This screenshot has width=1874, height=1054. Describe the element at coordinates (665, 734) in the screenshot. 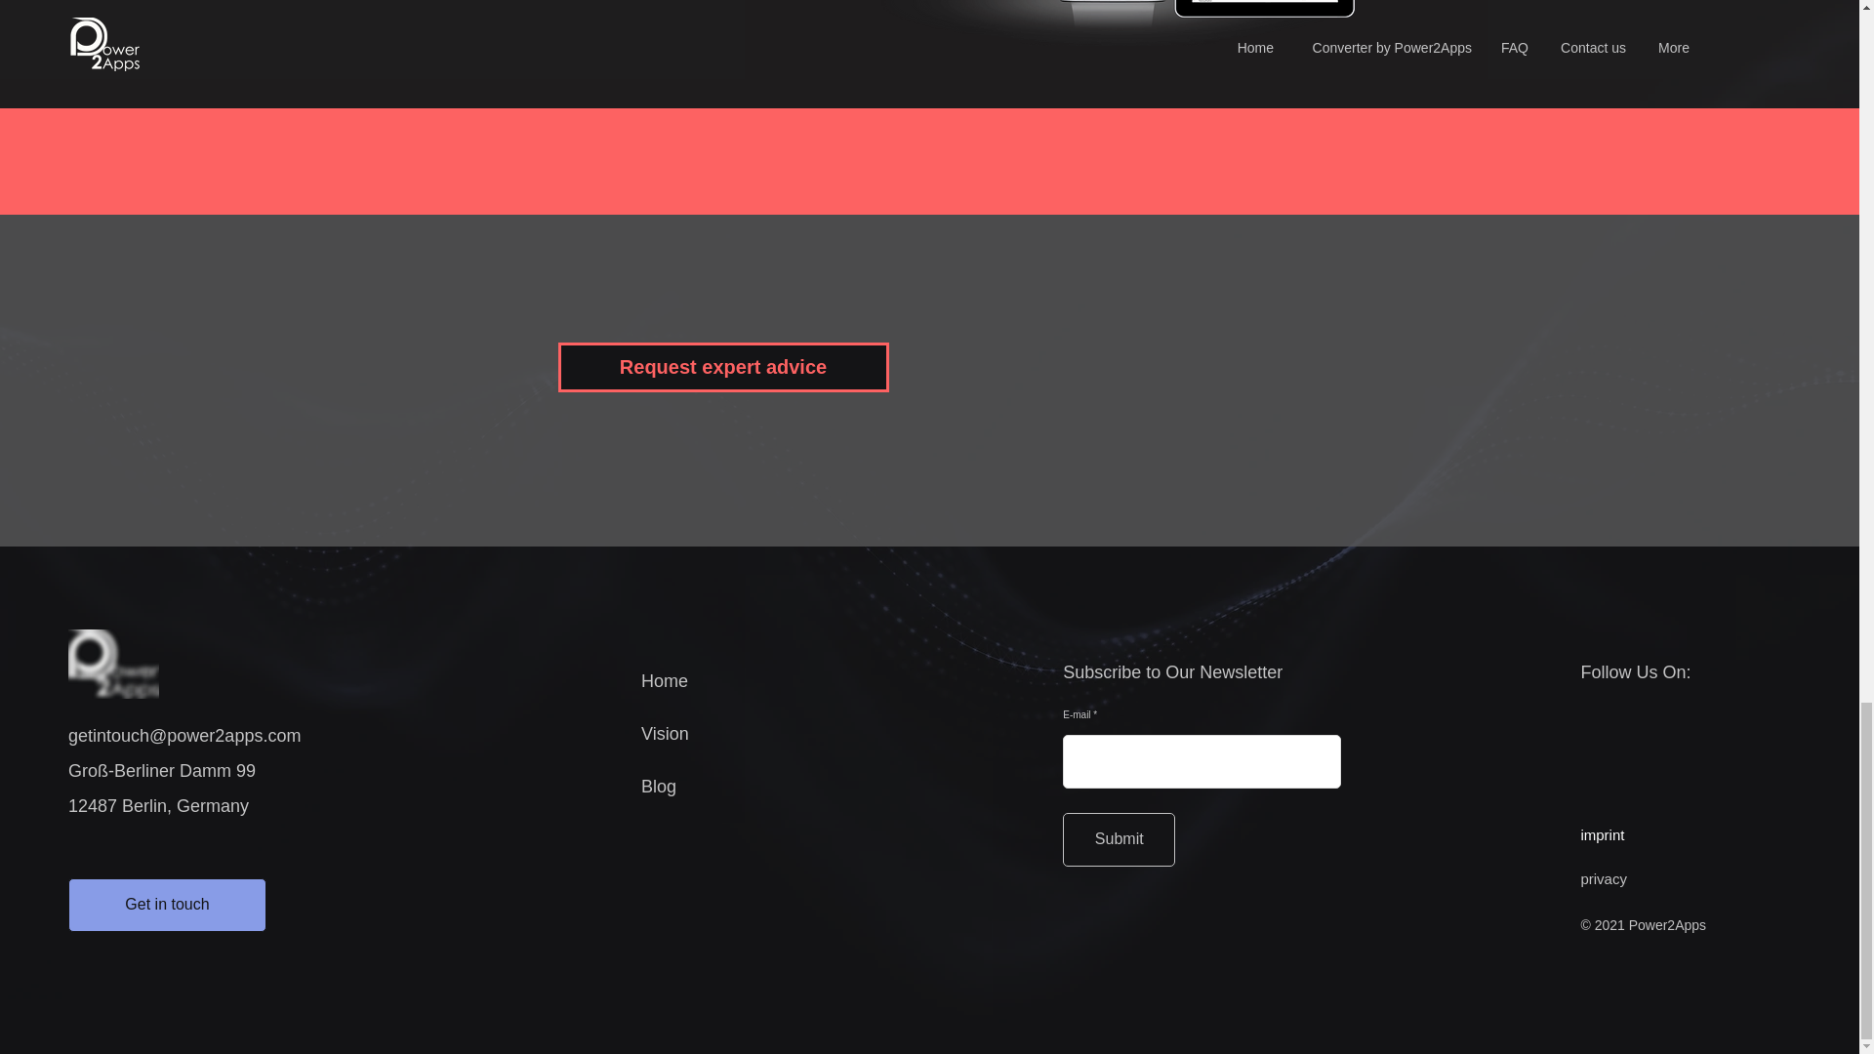

I see `Vision` at that location.